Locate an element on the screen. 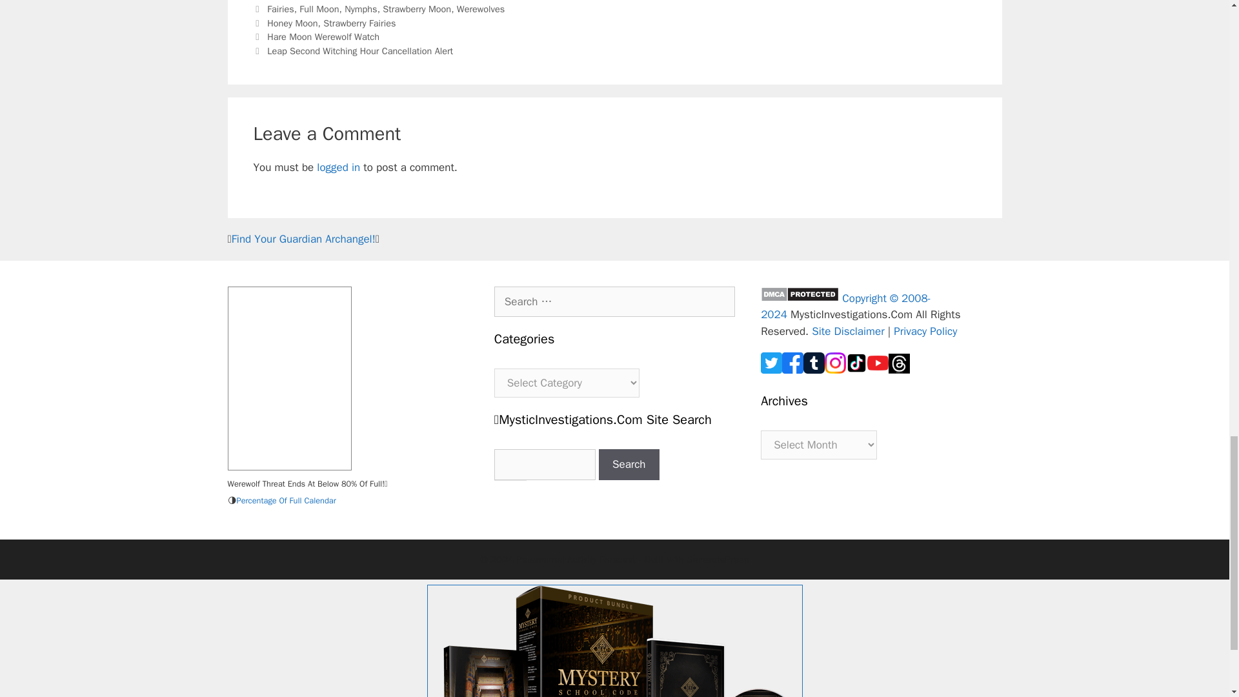 This screenshot has width=1239, height=697. DMCA.com Protection Status is located at coordinates (799, 298).